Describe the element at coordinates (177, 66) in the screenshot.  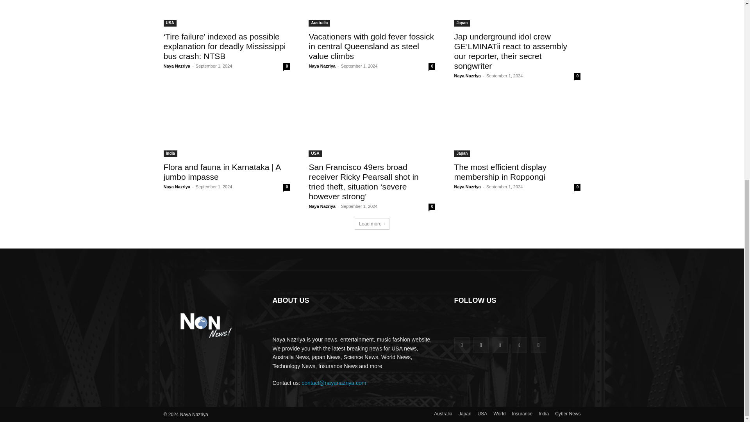
I see `Naya Nazriya` at that location.